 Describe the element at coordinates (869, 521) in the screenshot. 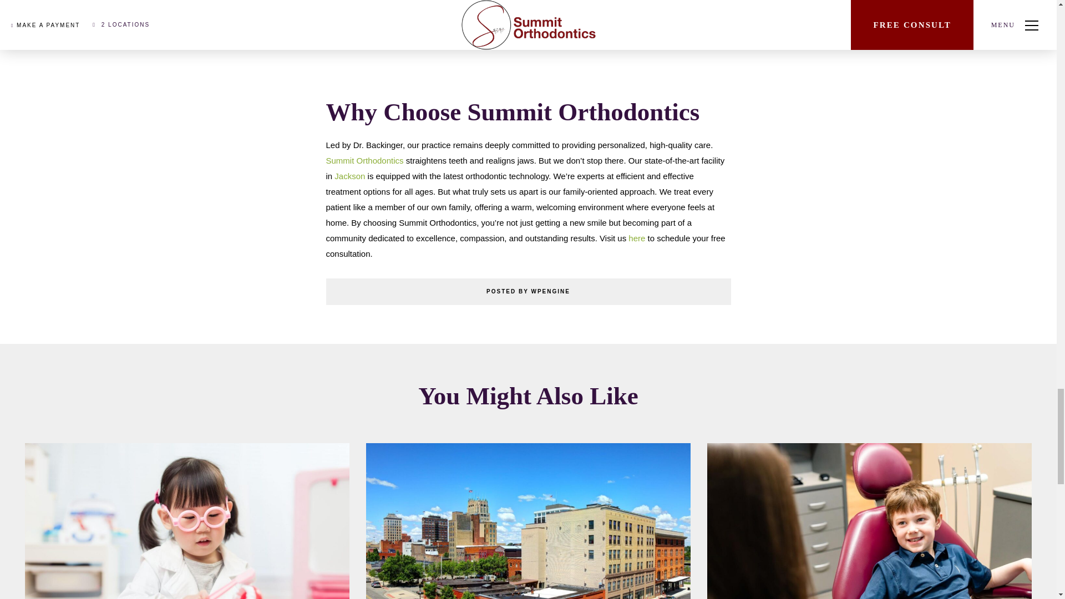

I see `Why Your Child Needs to See An Orthodontist by Age 7` at that location.